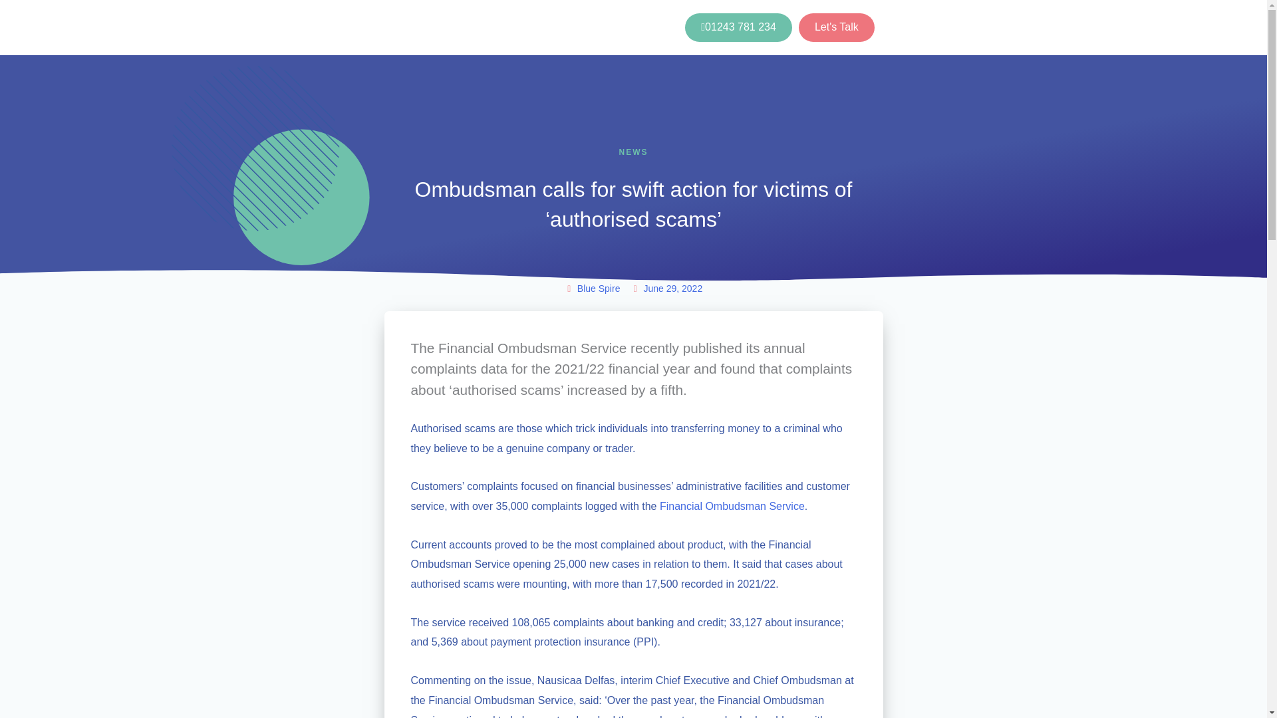  I want to click on Let's Talk, so click(837, 27).